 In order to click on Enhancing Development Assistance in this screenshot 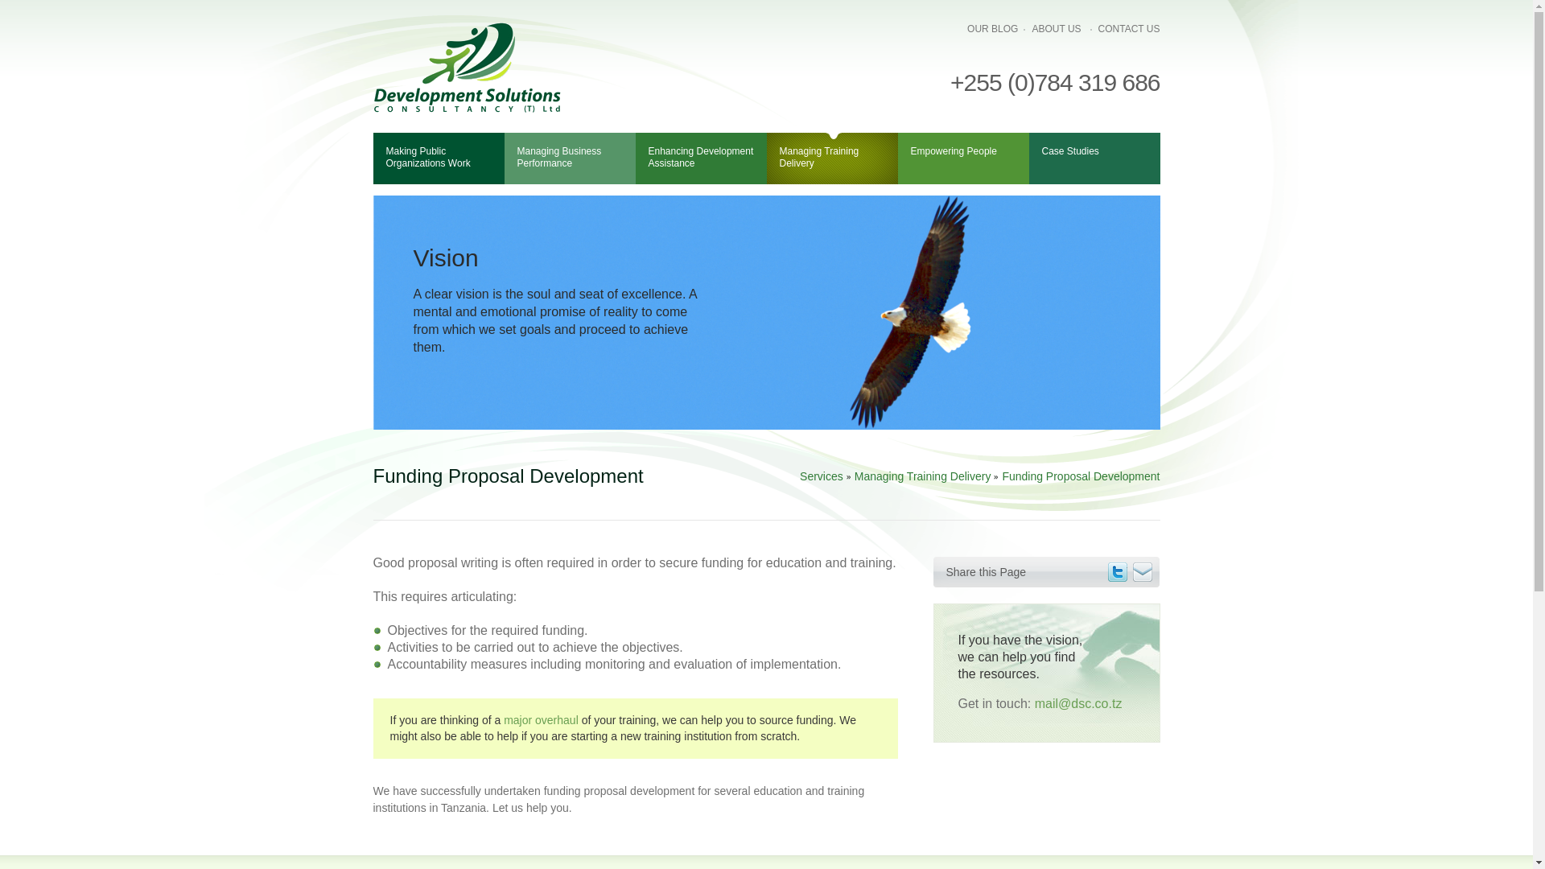, I will do `click(700, 158)`.